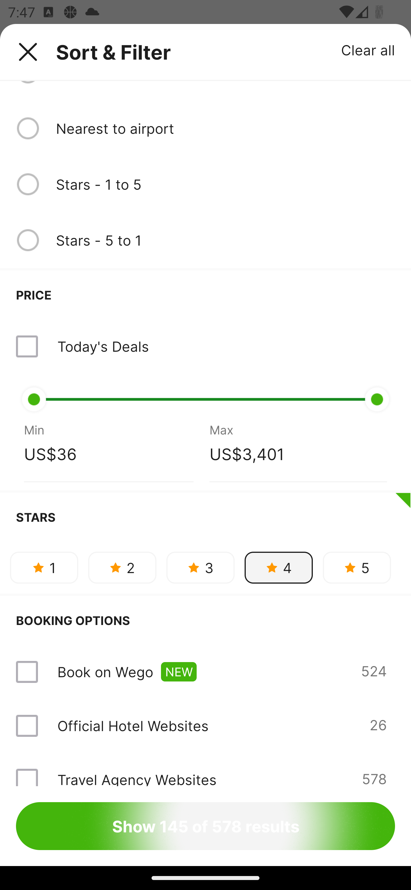 The height and width of the screenshot is (890, 411). What do you see at coordinates (205, 769) in the screenshot?
I see `Travel Agency Websites 578` at bounding box center [205, 769].